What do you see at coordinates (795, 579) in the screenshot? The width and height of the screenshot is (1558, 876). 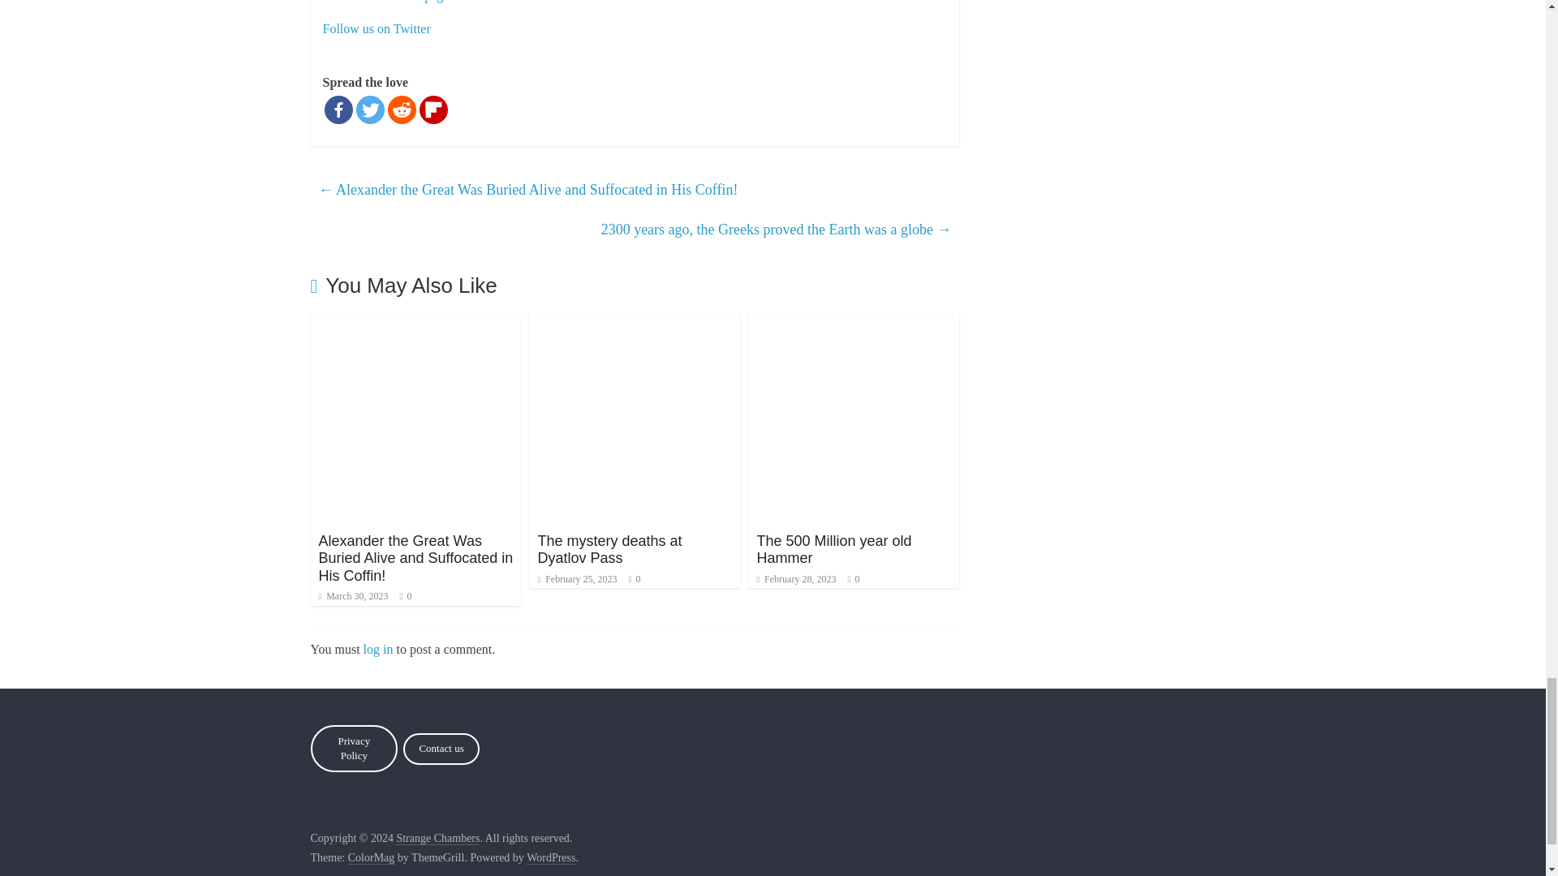 I see `February 28, 2023` at bounding box center [795, 579].